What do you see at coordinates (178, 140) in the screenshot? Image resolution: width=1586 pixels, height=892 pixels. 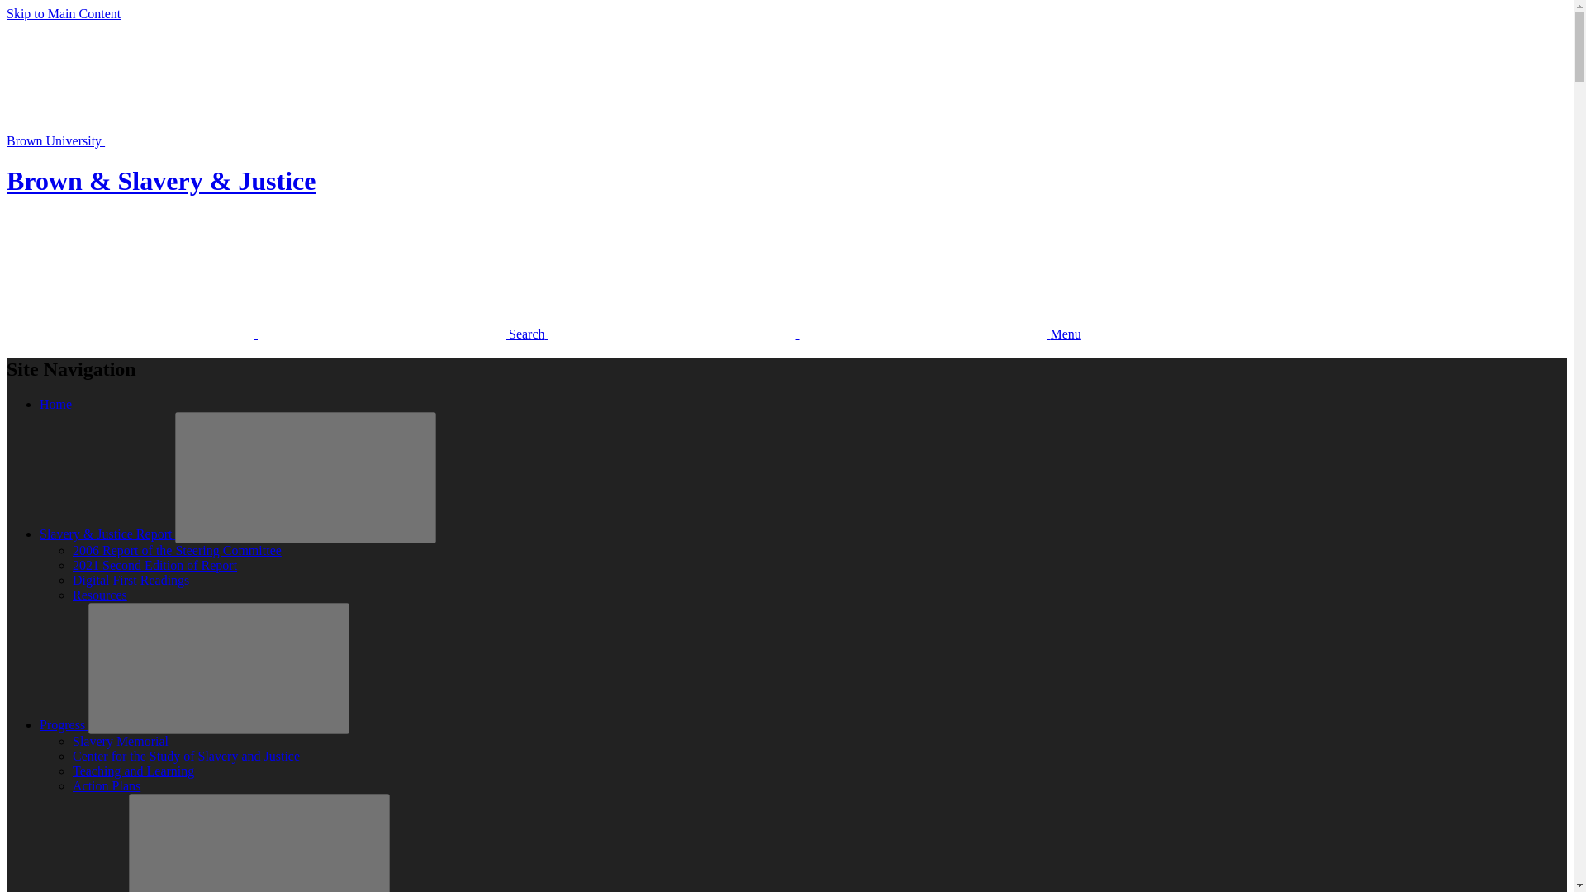 I see `Brown University` at bounding box center [178, 140].